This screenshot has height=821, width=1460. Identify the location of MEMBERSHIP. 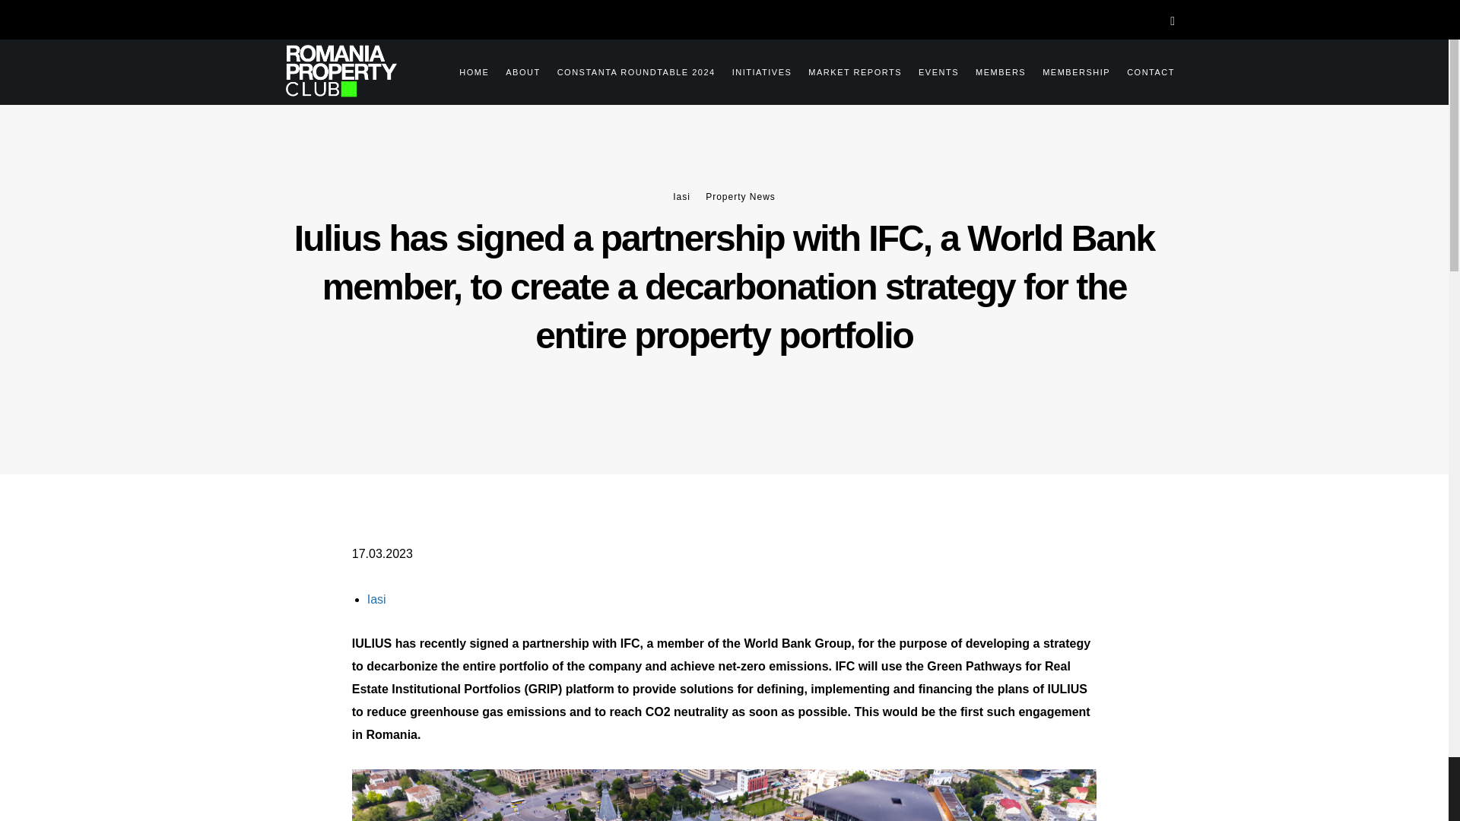
(1068, 70).